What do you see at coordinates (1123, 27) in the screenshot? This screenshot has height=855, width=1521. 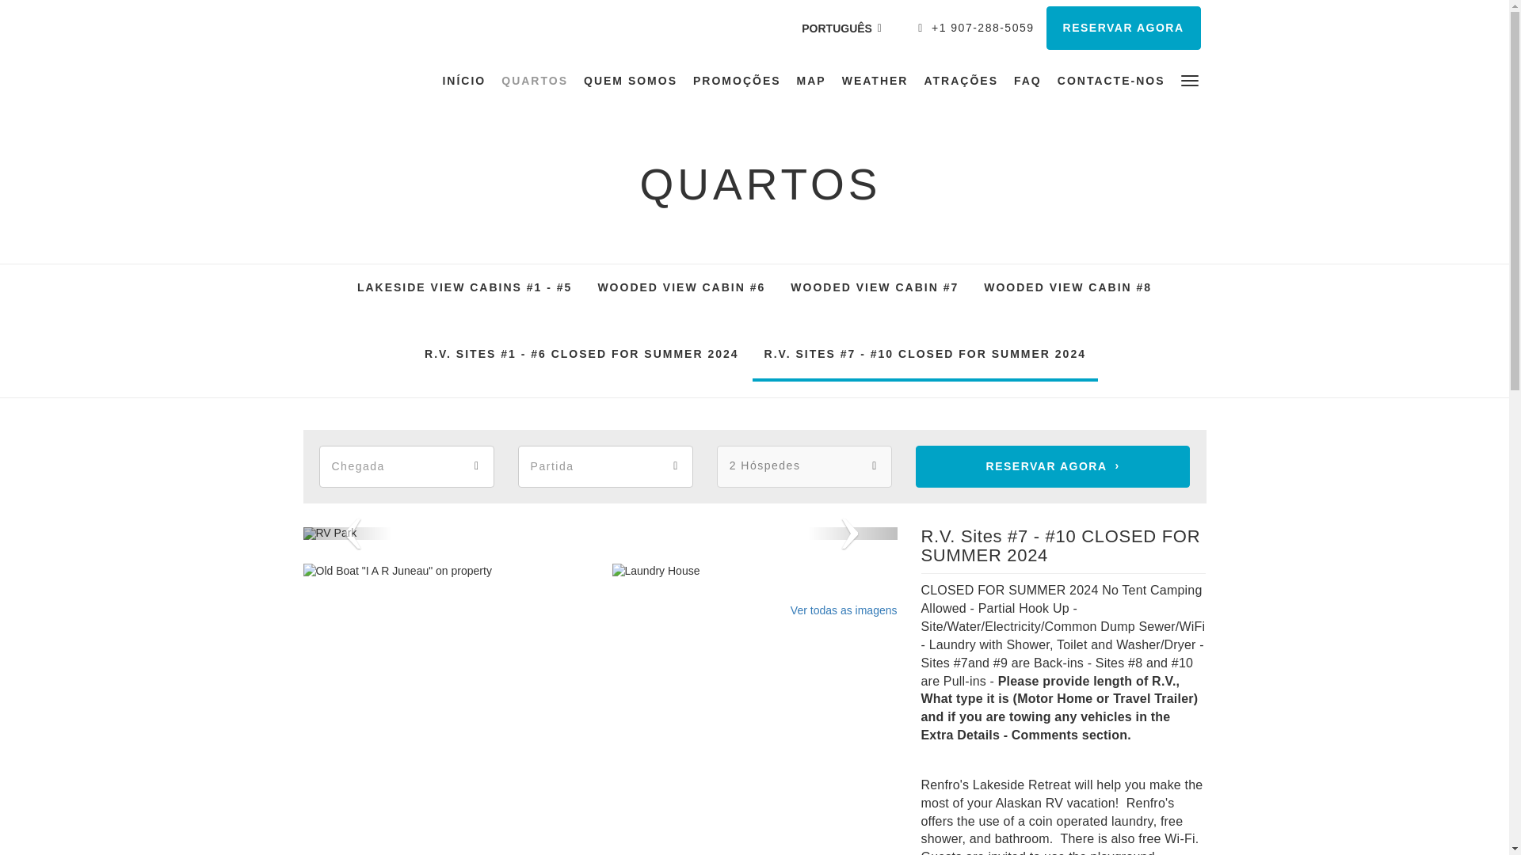 I see `RESERVAR AGORA` at bounding box center [1123, 27].